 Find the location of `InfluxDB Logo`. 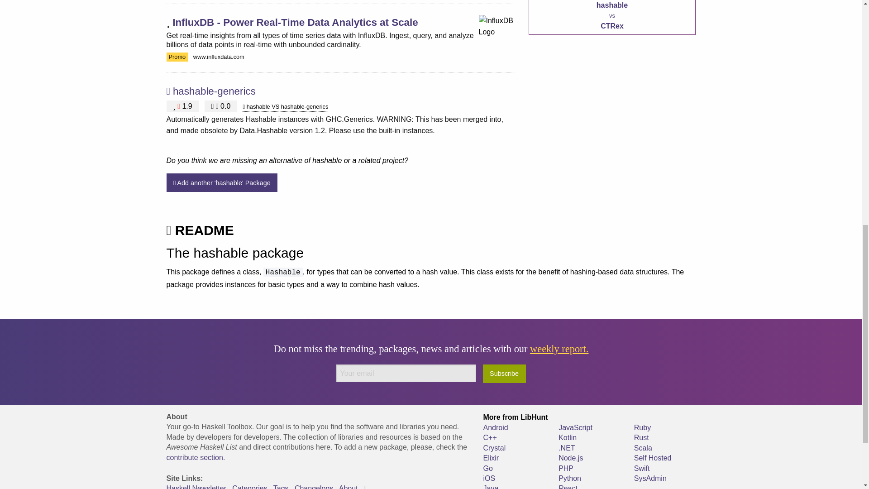

InfluxDB Logo is located at coordinates (497, 33).